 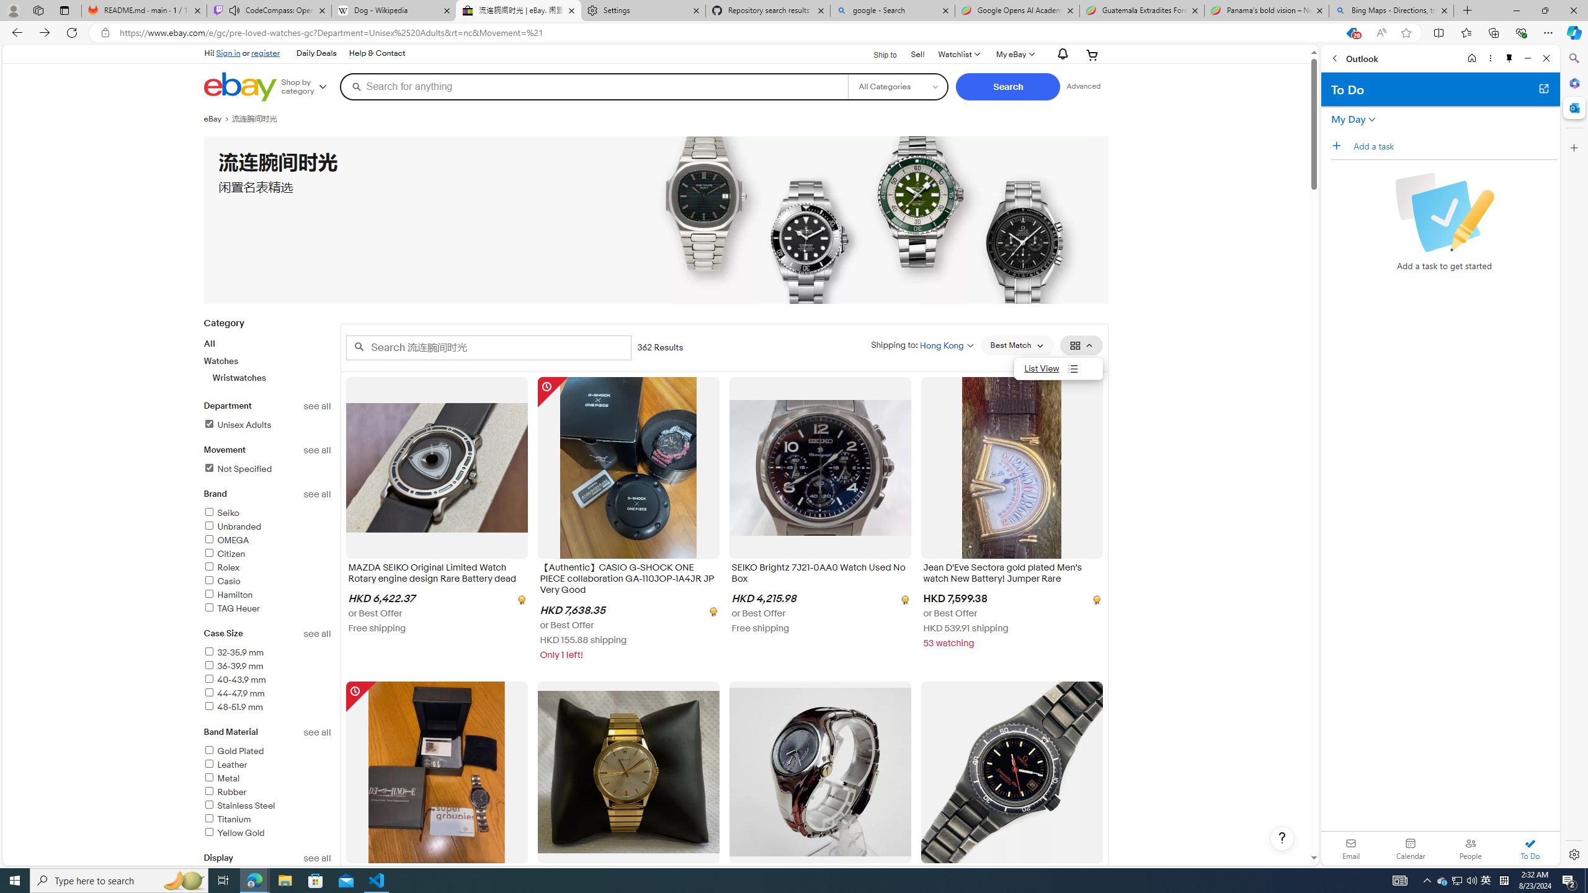 What do you see at coordinates (1014, 55) in the screenshot?
I see `My eBayExpand My eBay` at bounding box center [1014, 55].